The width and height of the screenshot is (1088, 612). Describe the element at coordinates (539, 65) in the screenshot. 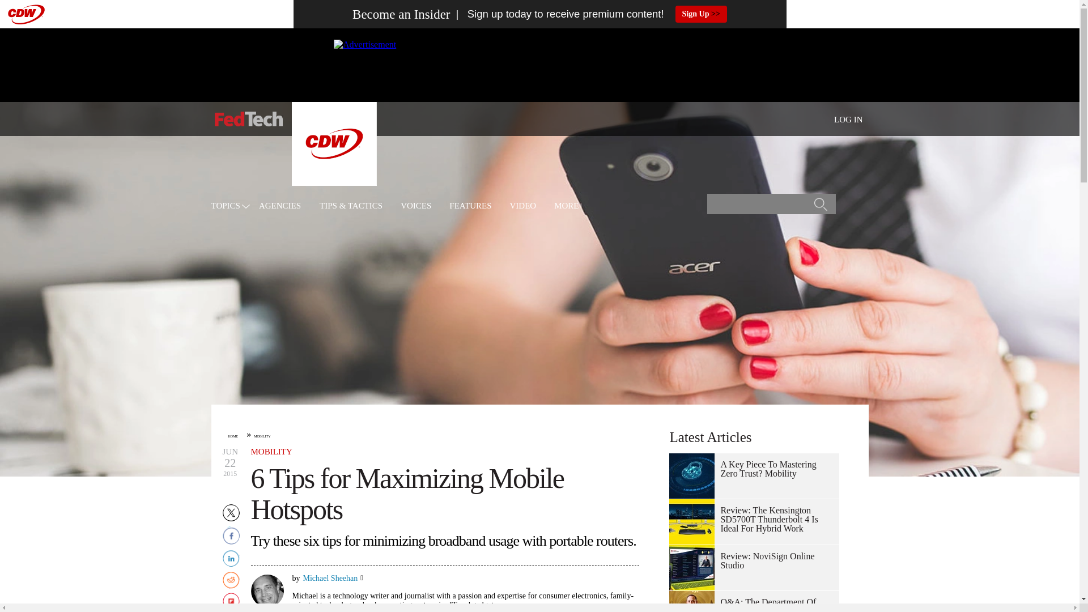

I see `advertisement` at that location.